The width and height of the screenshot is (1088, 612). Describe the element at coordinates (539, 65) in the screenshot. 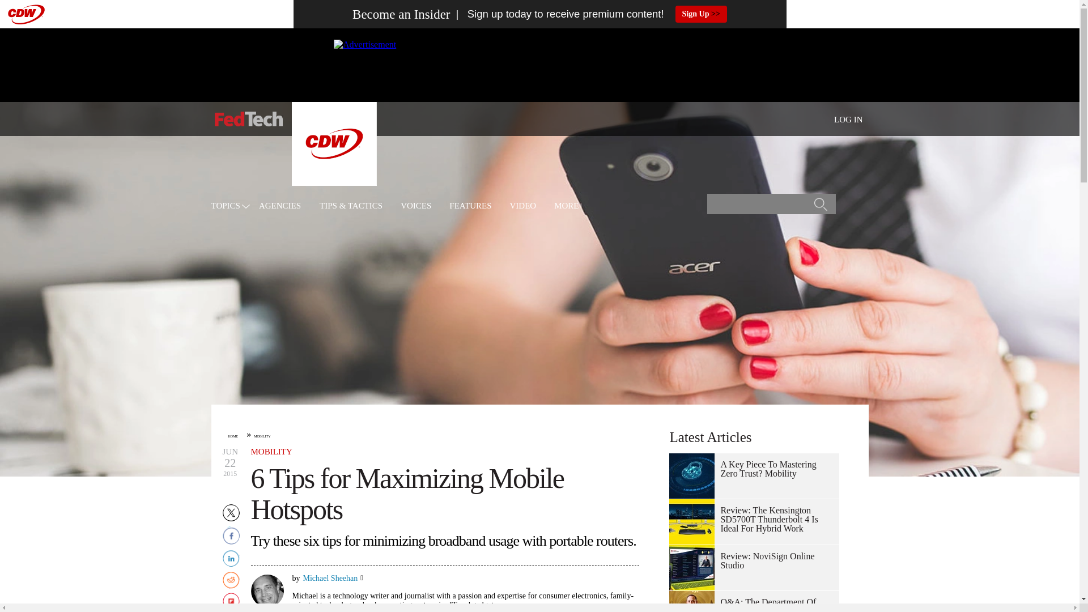

I see `advertisement` at that location.